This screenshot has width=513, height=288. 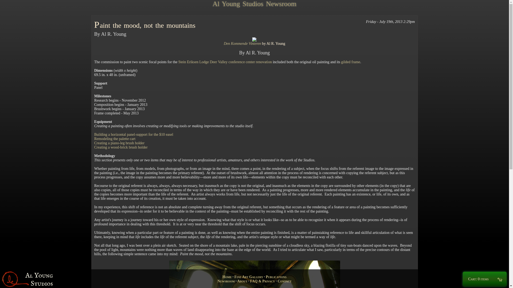 What do you see at coordinates (121, 147) in the screenshot?
I see `Creating a wood-brick brush holder` at bounding box center [121, 147].